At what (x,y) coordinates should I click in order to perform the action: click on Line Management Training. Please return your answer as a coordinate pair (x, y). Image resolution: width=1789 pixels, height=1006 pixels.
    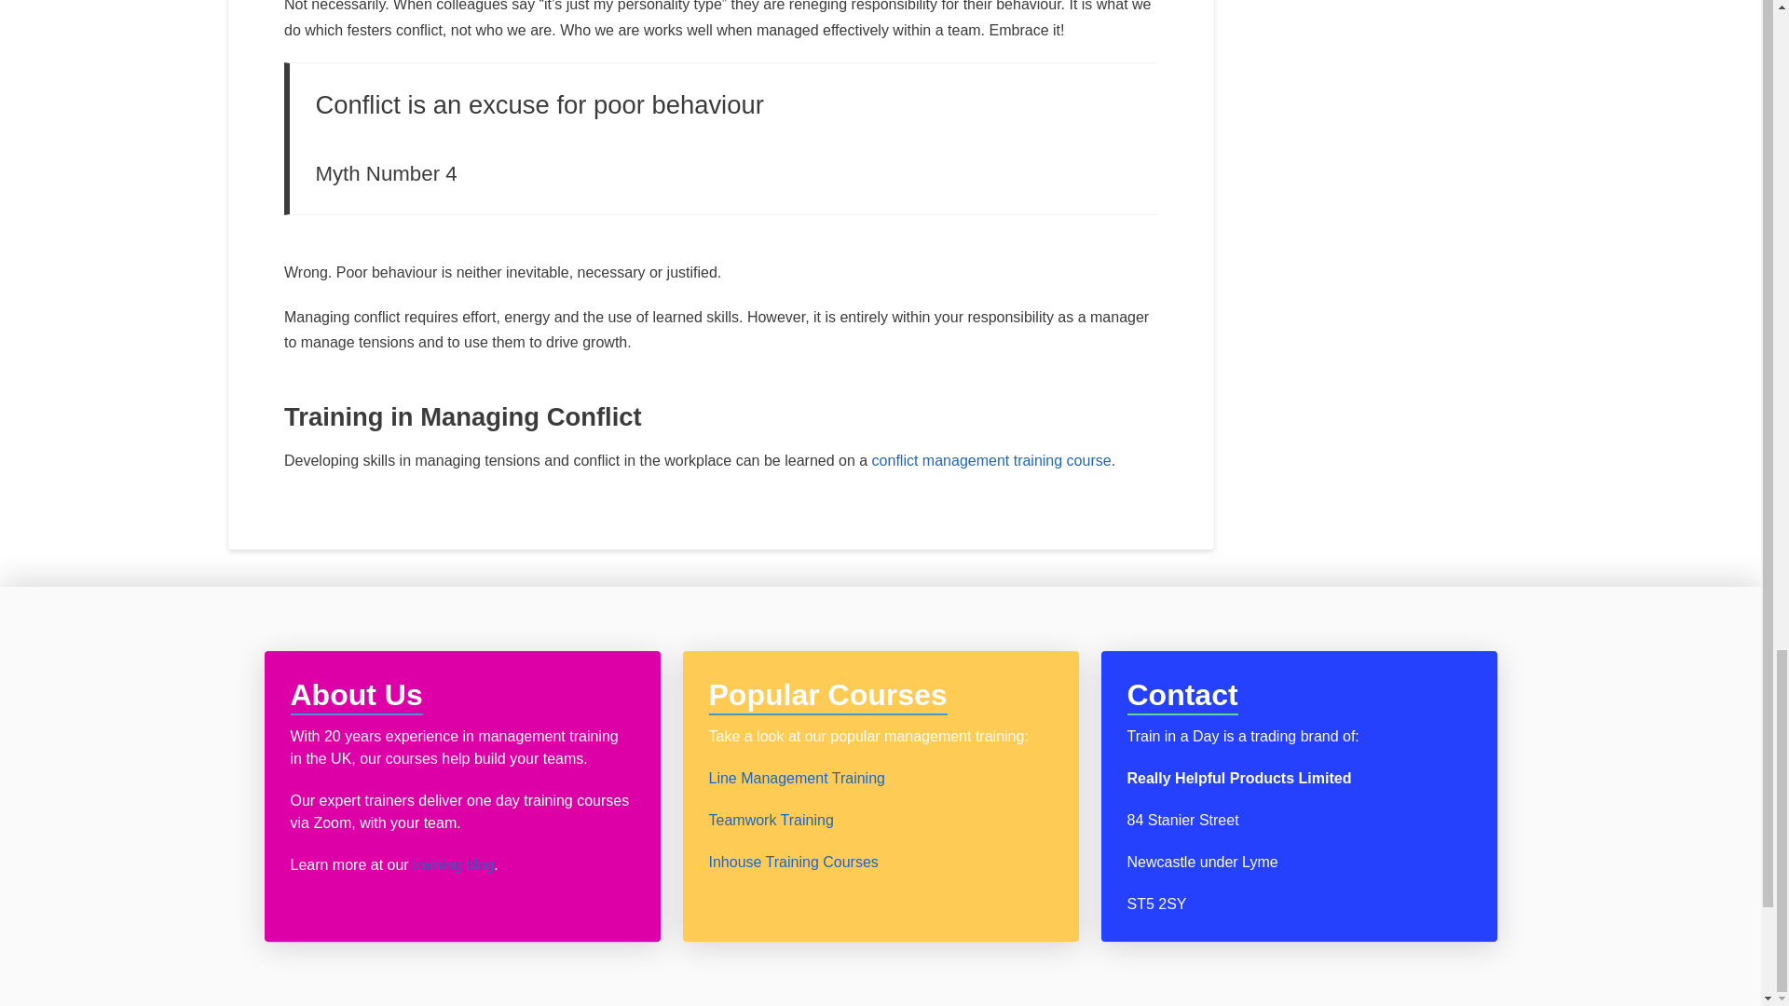
    Looking at the image, I should click on (796, 778).